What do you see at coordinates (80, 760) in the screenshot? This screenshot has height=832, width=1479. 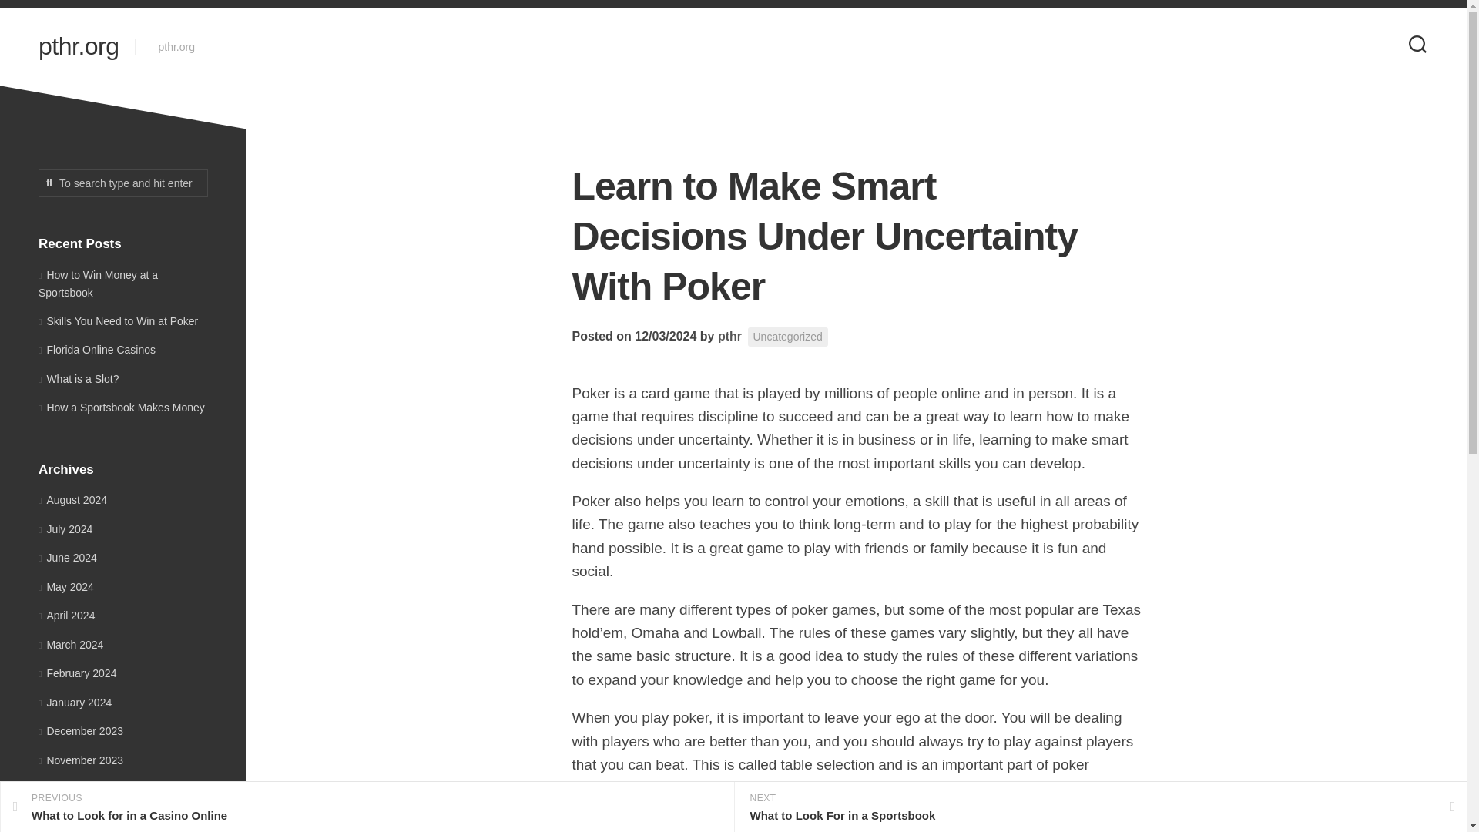 I see `November 2023` at bounding box center [80, 760].